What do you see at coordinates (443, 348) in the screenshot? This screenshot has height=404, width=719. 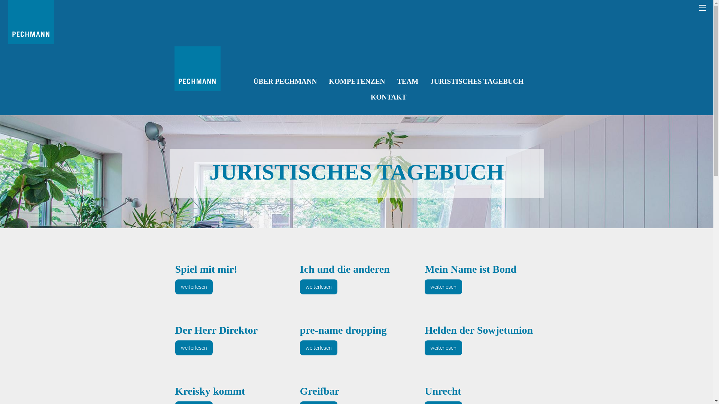 I see `weiterlesen` at bounding box center [443, 348].